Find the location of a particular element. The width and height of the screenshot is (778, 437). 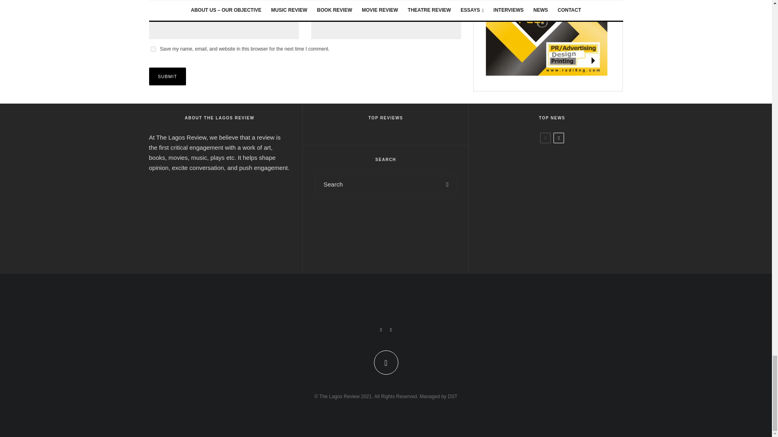

yes is located at coordinates (153, 49).